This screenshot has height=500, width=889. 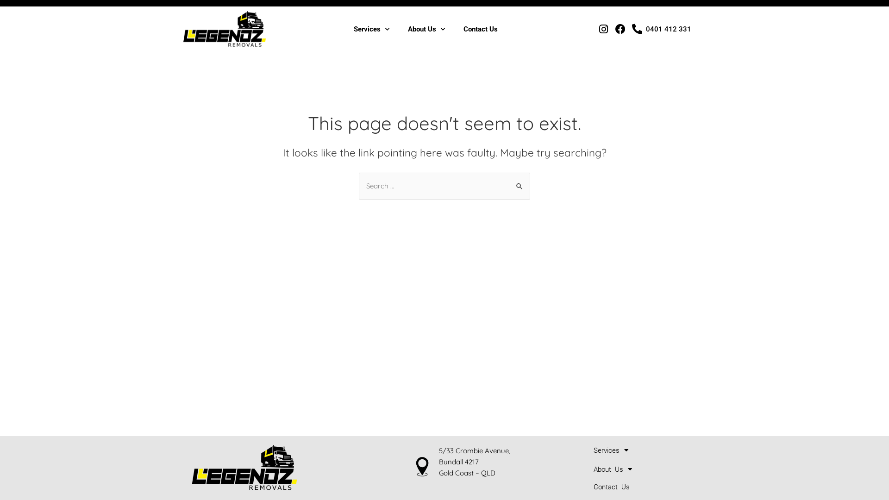 What do you see at coordinates (649, 469) in the screenshot?
I see `About Us` at bounding box center [649, 469].